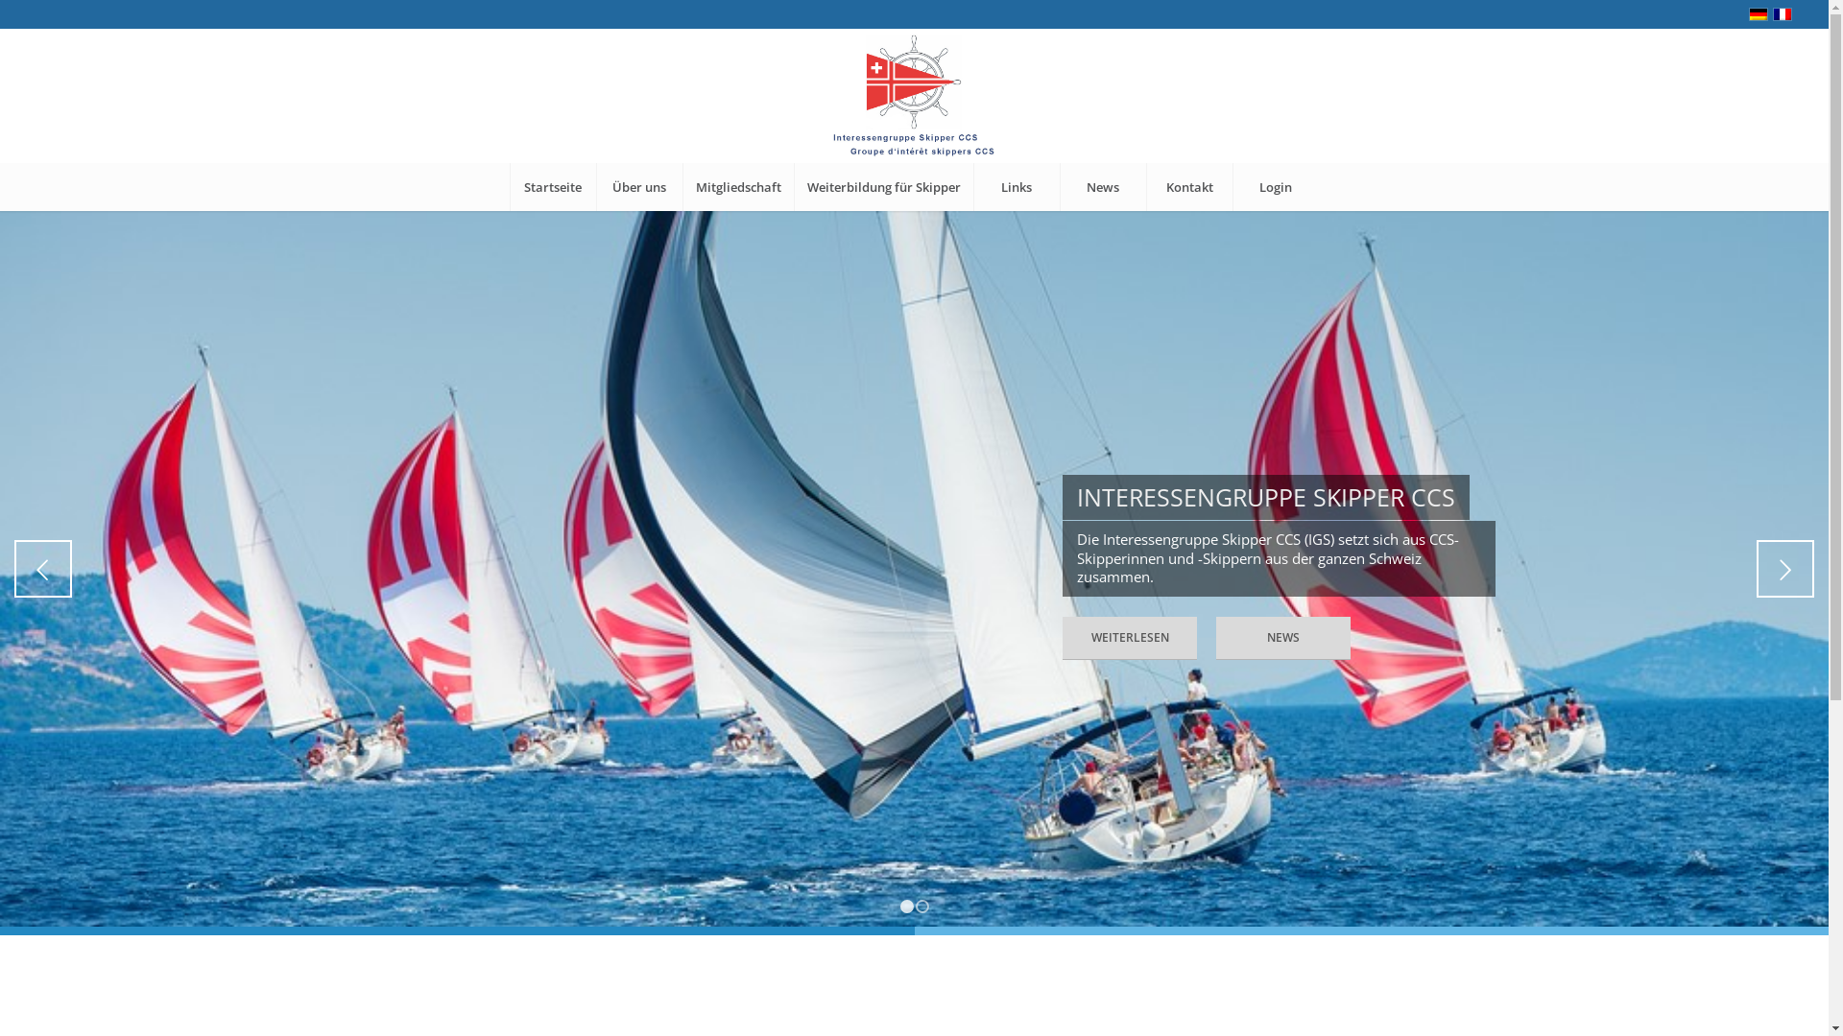 The height and width of the screenshot is (1036, 1843). I want to click on News, so click(1103, 187).